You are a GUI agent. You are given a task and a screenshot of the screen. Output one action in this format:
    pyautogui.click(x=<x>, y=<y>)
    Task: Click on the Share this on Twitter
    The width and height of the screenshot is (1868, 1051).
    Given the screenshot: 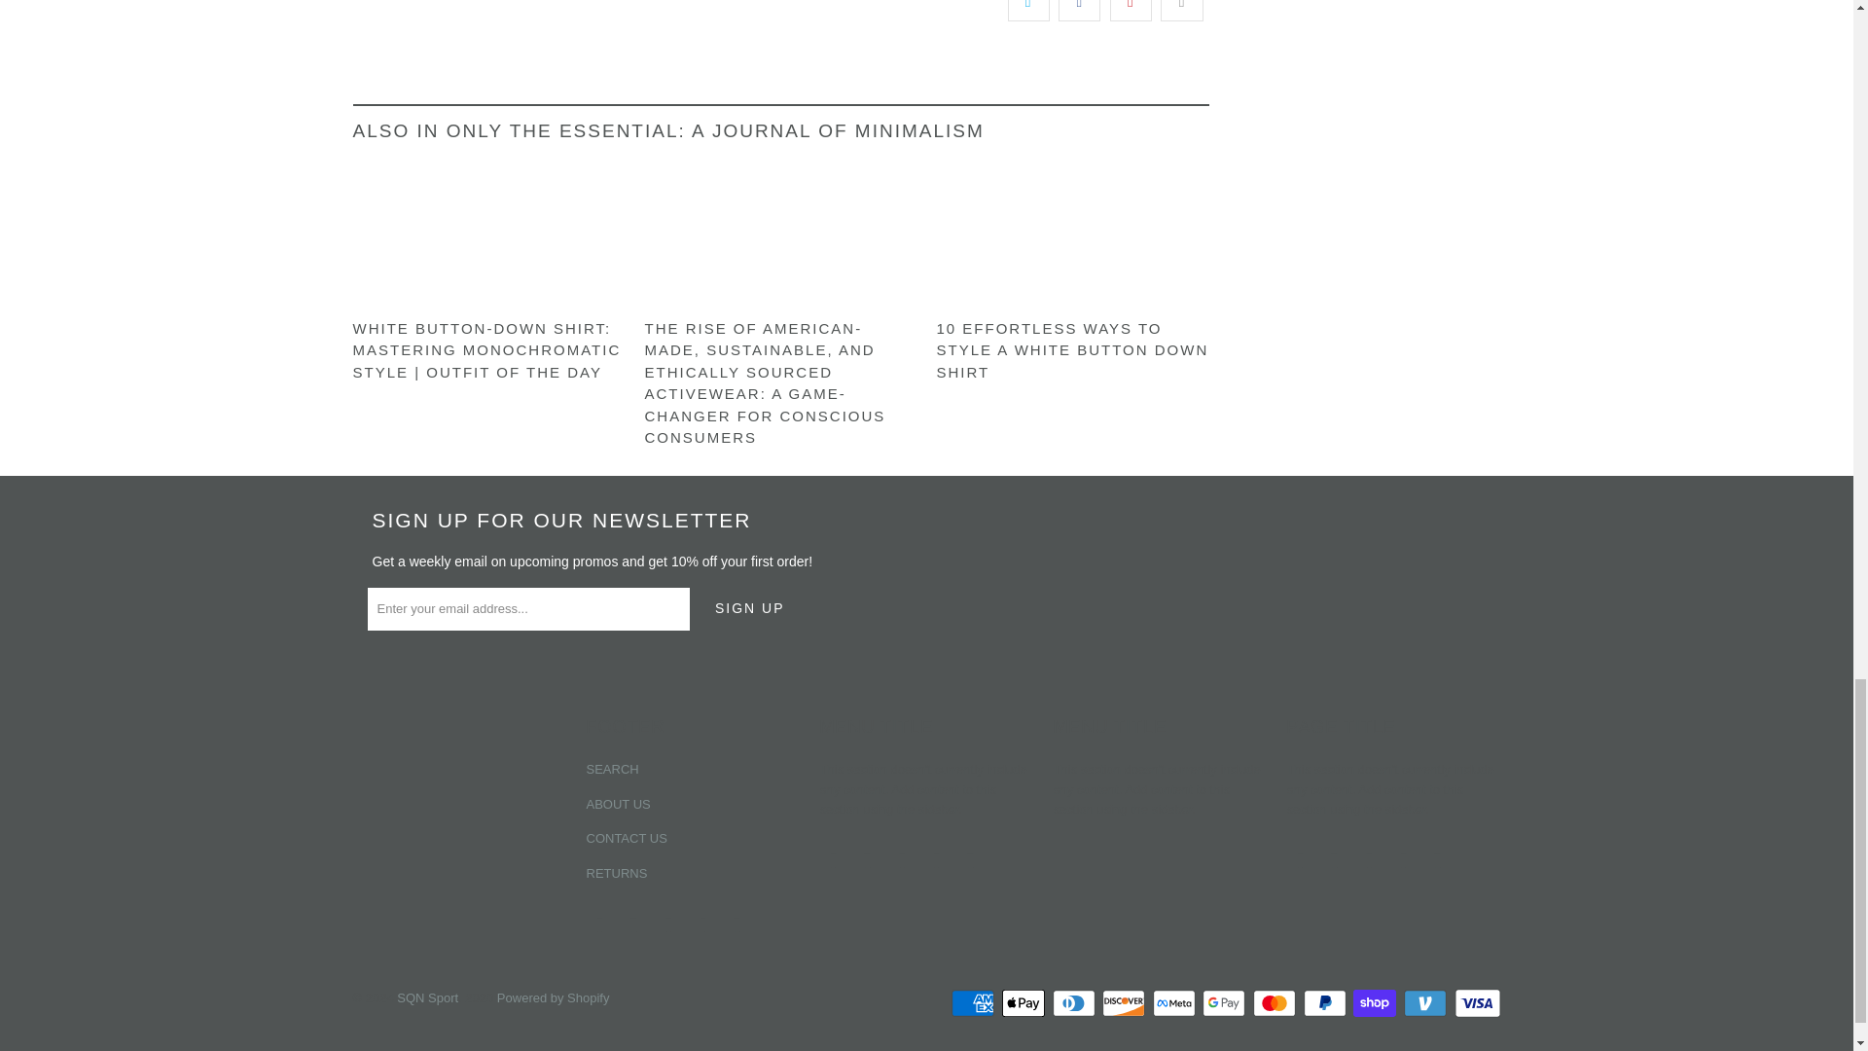 What is the action you would take?
    pyautogui.click(x=1029, y=10)
    